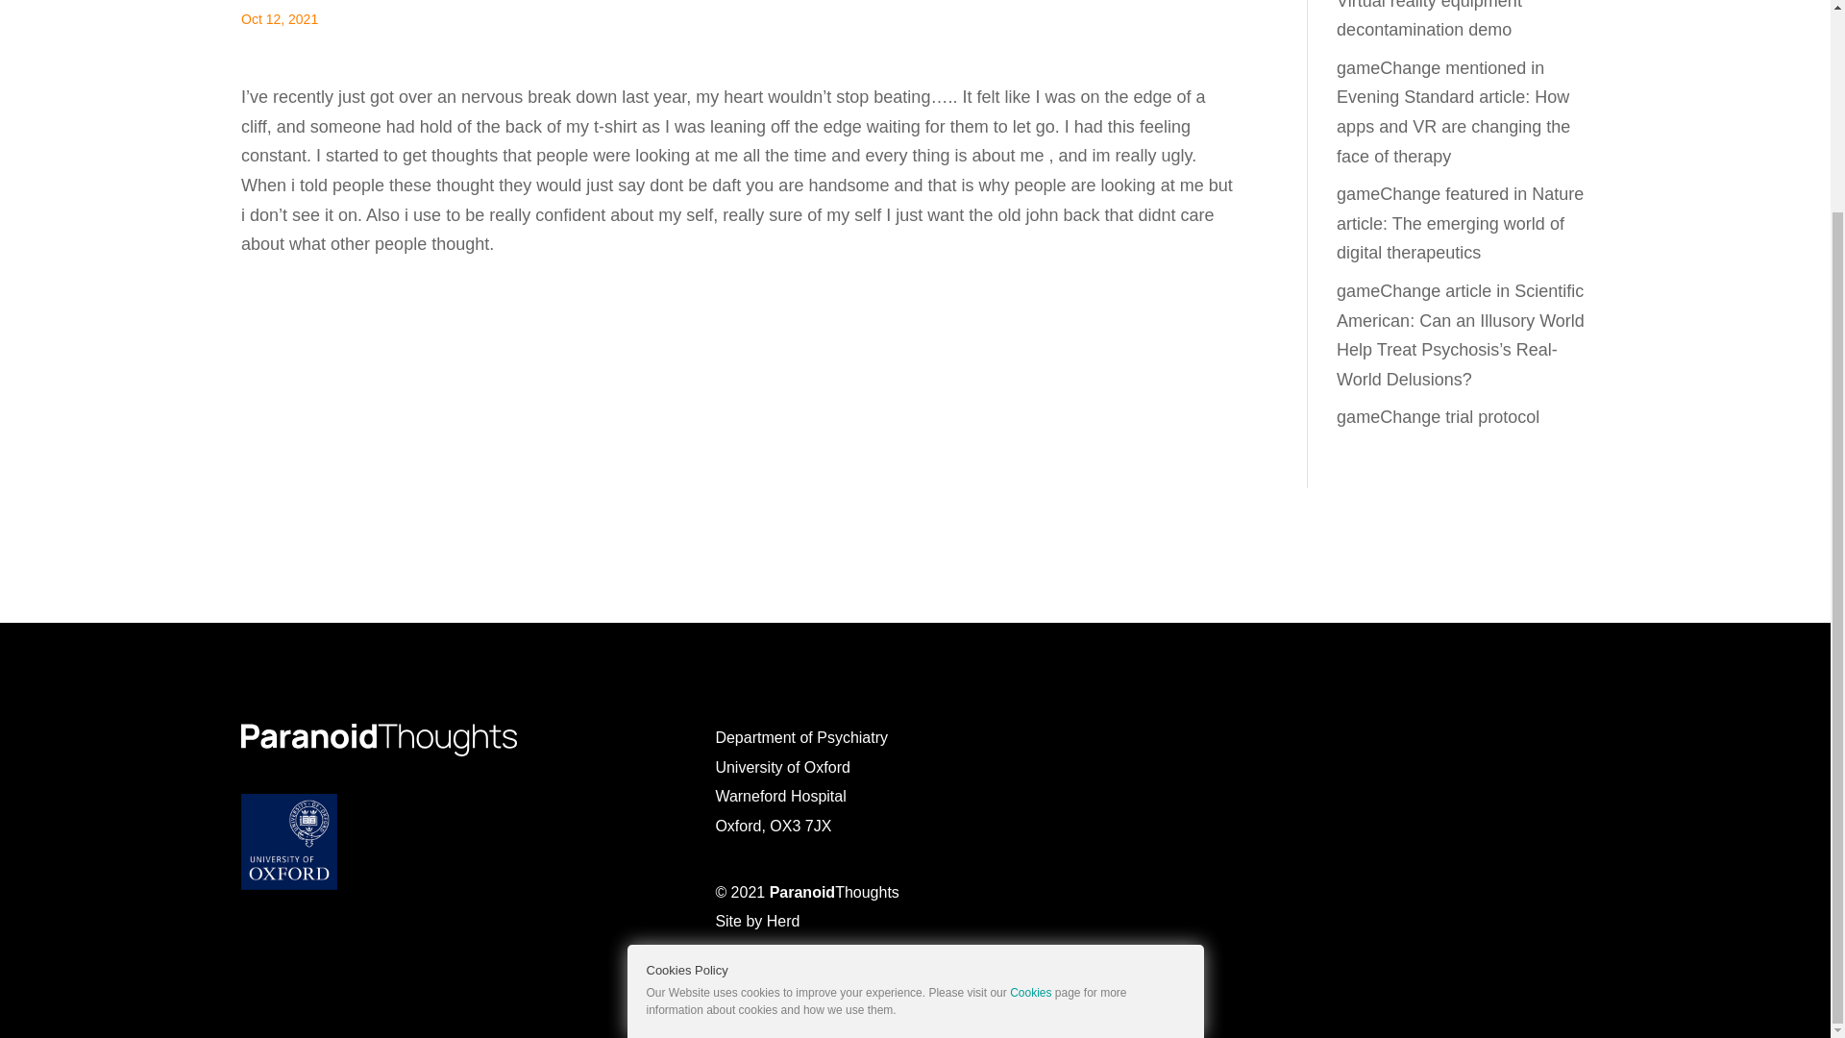  I want to click on gameChange trial protocol, so click(1438, 417).